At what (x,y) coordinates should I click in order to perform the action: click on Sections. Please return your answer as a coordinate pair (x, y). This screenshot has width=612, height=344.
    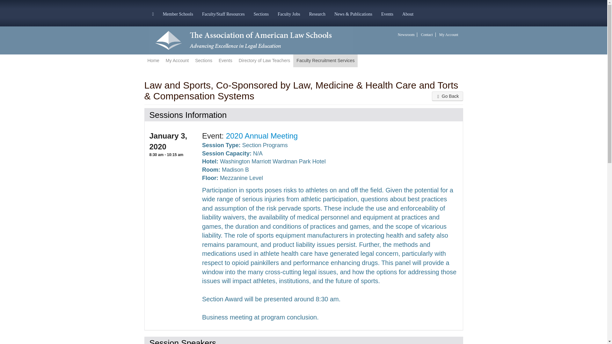
    Looking at the image, I should click on (203, 61).